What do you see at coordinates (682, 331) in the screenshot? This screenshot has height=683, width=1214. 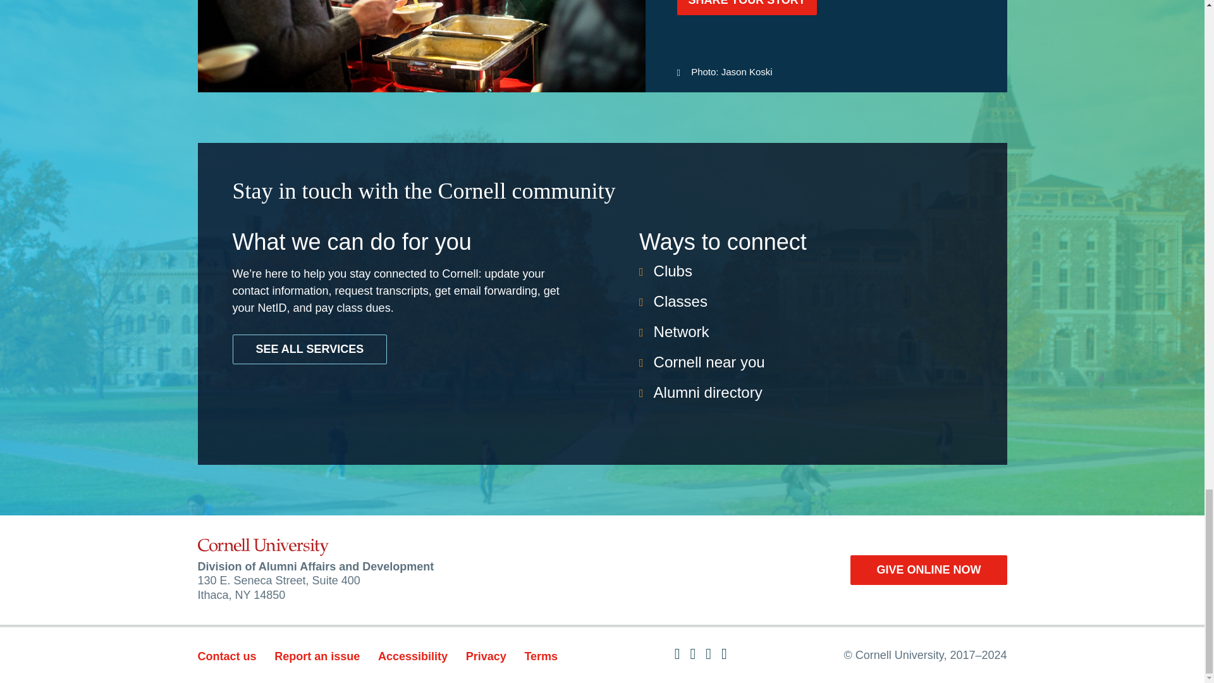 I see `Network` at bounding box center [682, 331].